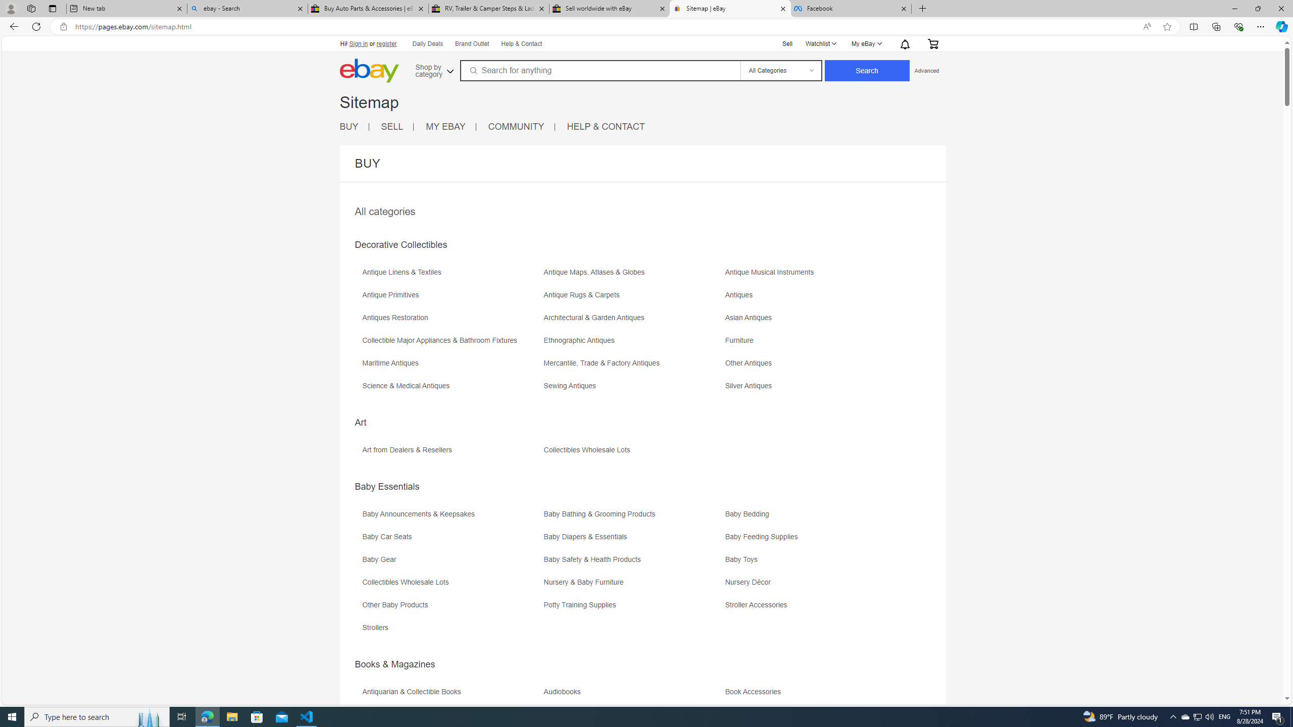 This screenshot has height=727, width=1293. Describe the element at coordinates (787, 42) in the screenshot. I see `Sell` at that location.